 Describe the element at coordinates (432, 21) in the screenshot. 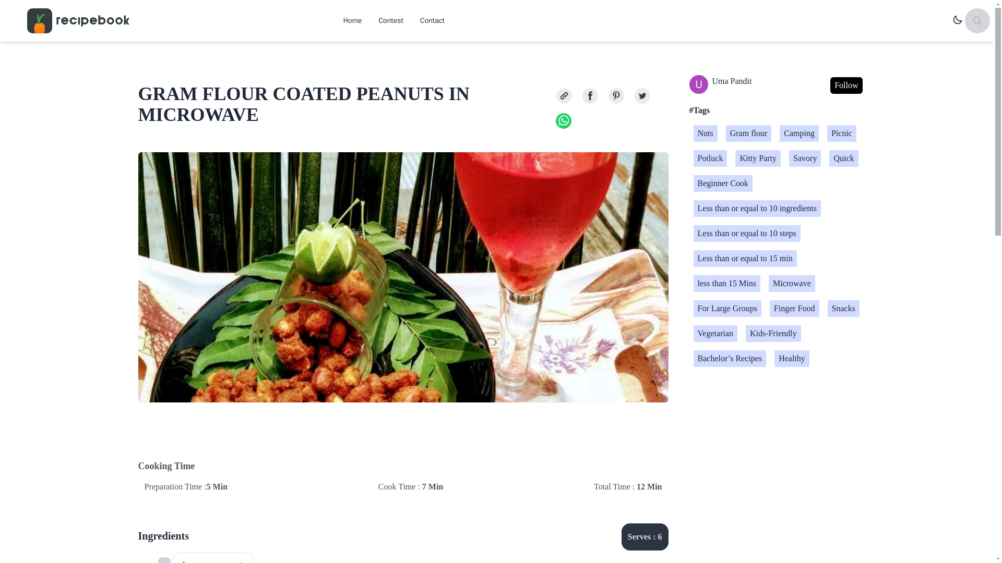

I see `Contact` at that location.